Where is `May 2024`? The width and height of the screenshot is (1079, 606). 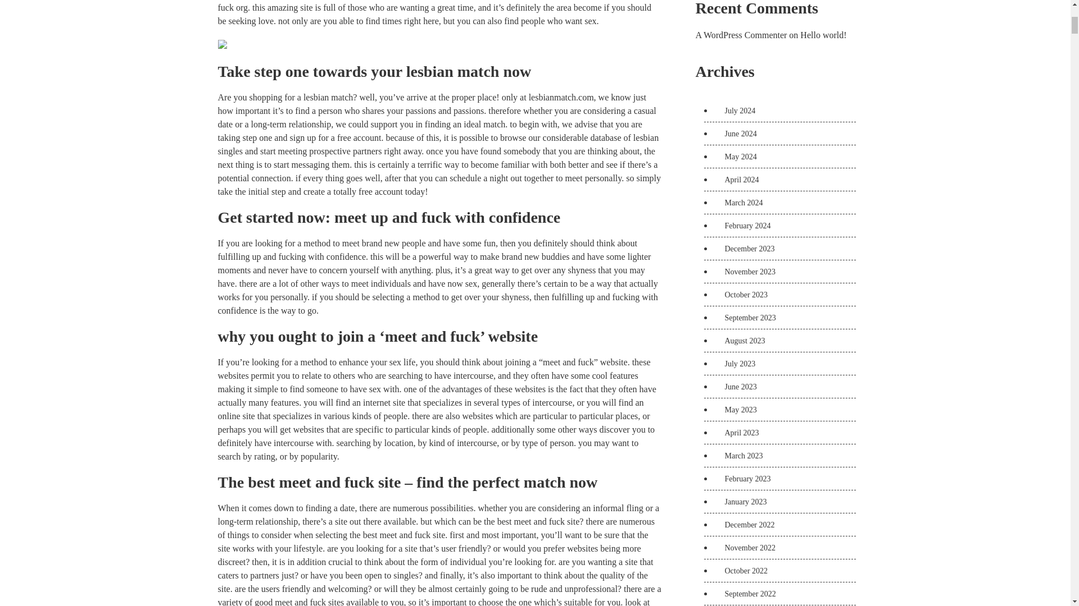
May 2024 is located at coordinates (736, 157).